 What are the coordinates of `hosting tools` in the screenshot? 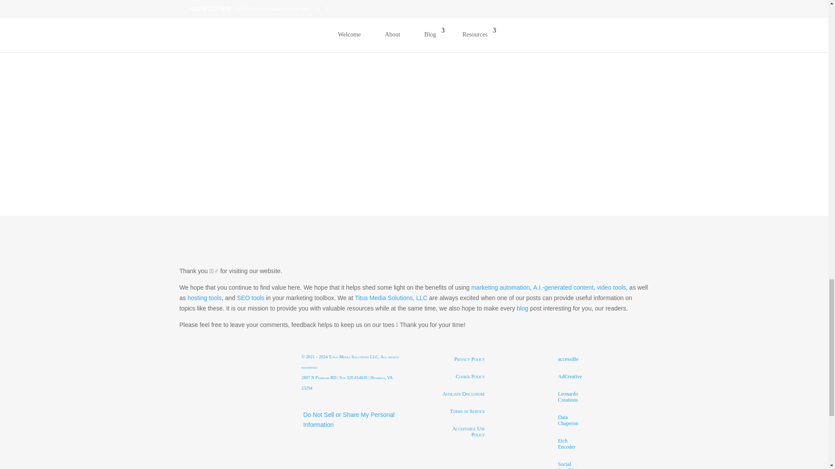 It's located at (204, 298).